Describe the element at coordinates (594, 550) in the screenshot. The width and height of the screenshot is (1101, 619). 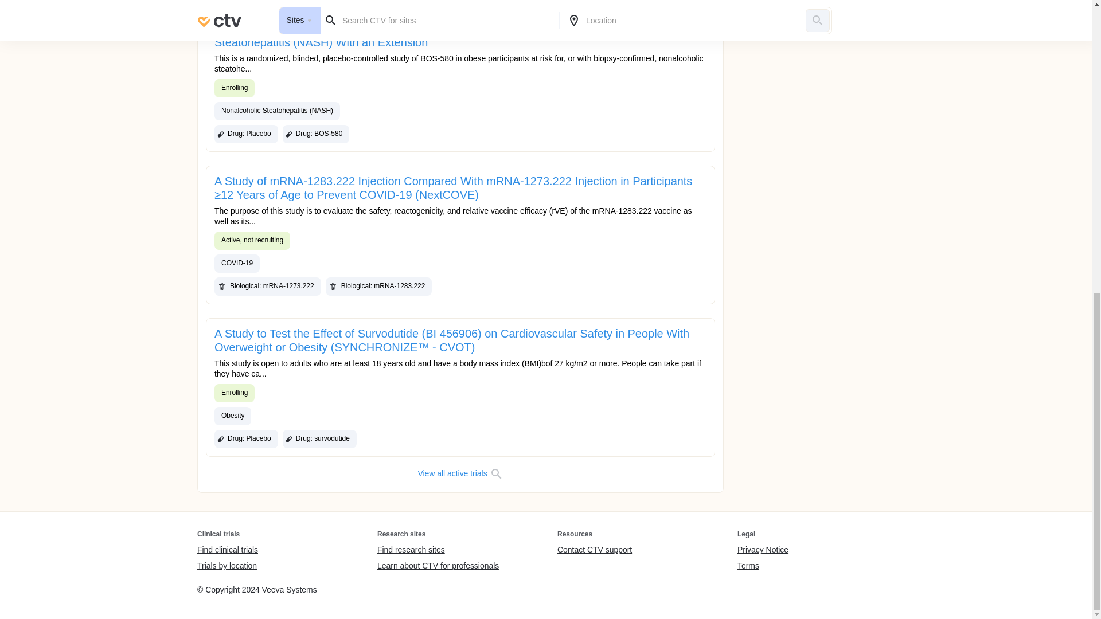
I see `Contact CTV support` at that location.